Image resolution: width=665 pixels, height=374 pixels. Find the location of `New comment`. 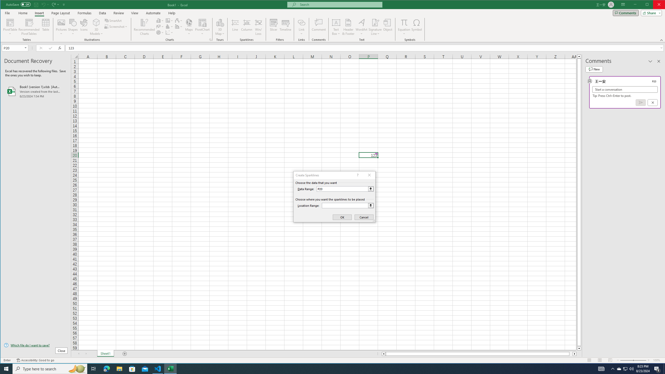

New comment is located at coordinates (594, 69).